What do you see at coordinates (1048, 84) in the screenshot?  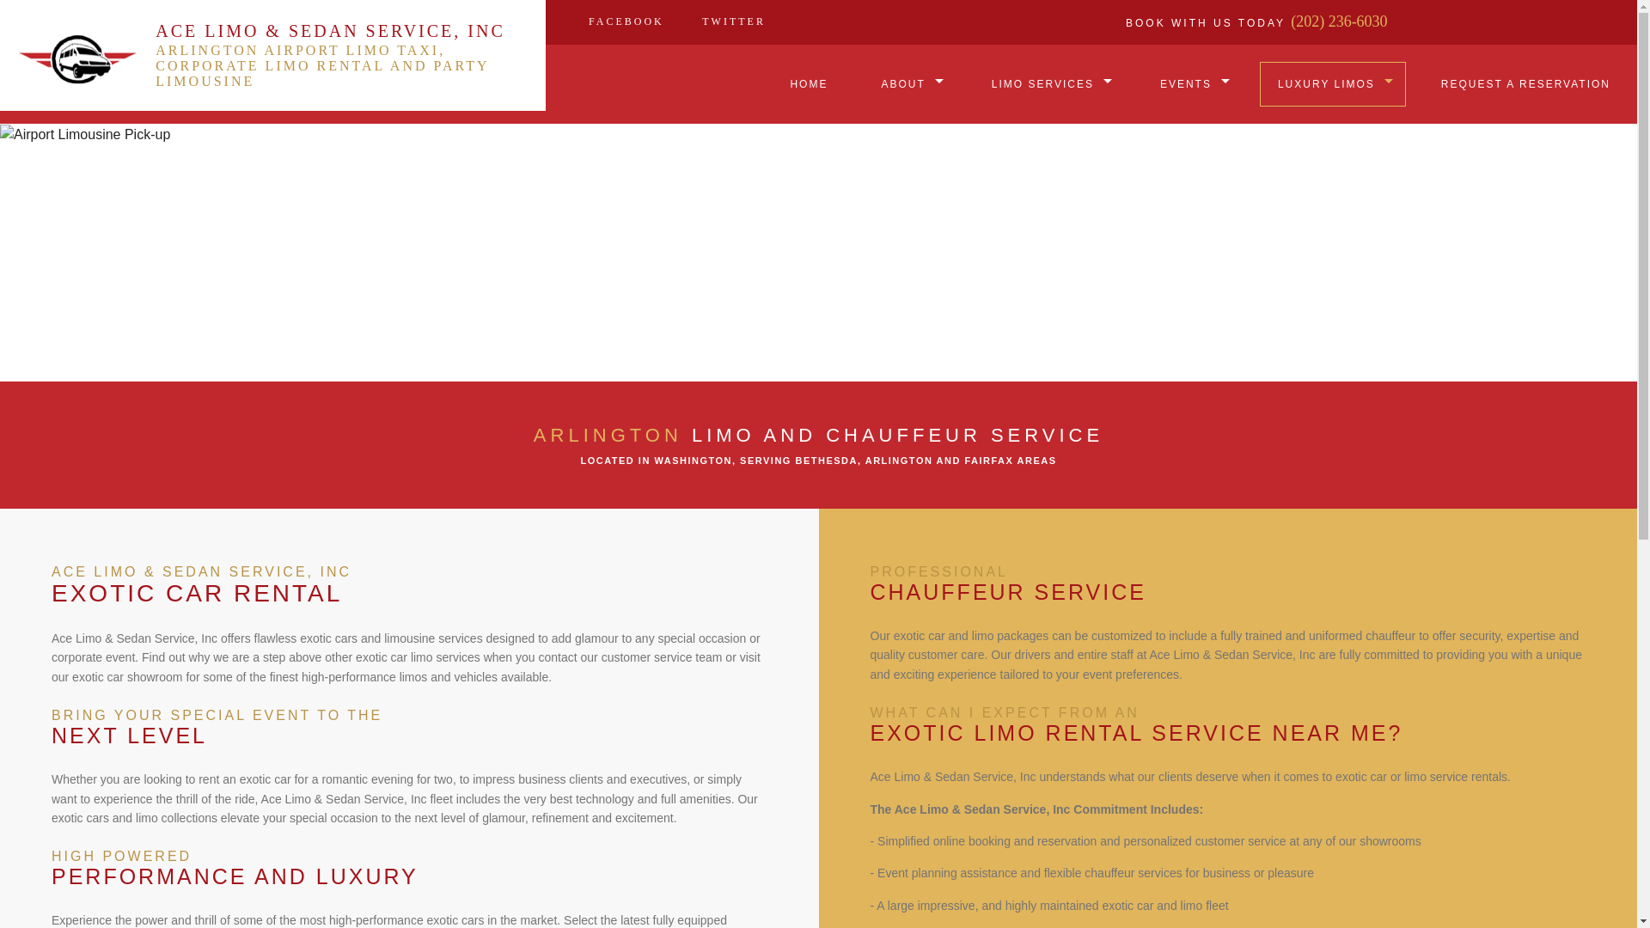 I see `LIMO SERVICES` at bounding box center [1048, 84].